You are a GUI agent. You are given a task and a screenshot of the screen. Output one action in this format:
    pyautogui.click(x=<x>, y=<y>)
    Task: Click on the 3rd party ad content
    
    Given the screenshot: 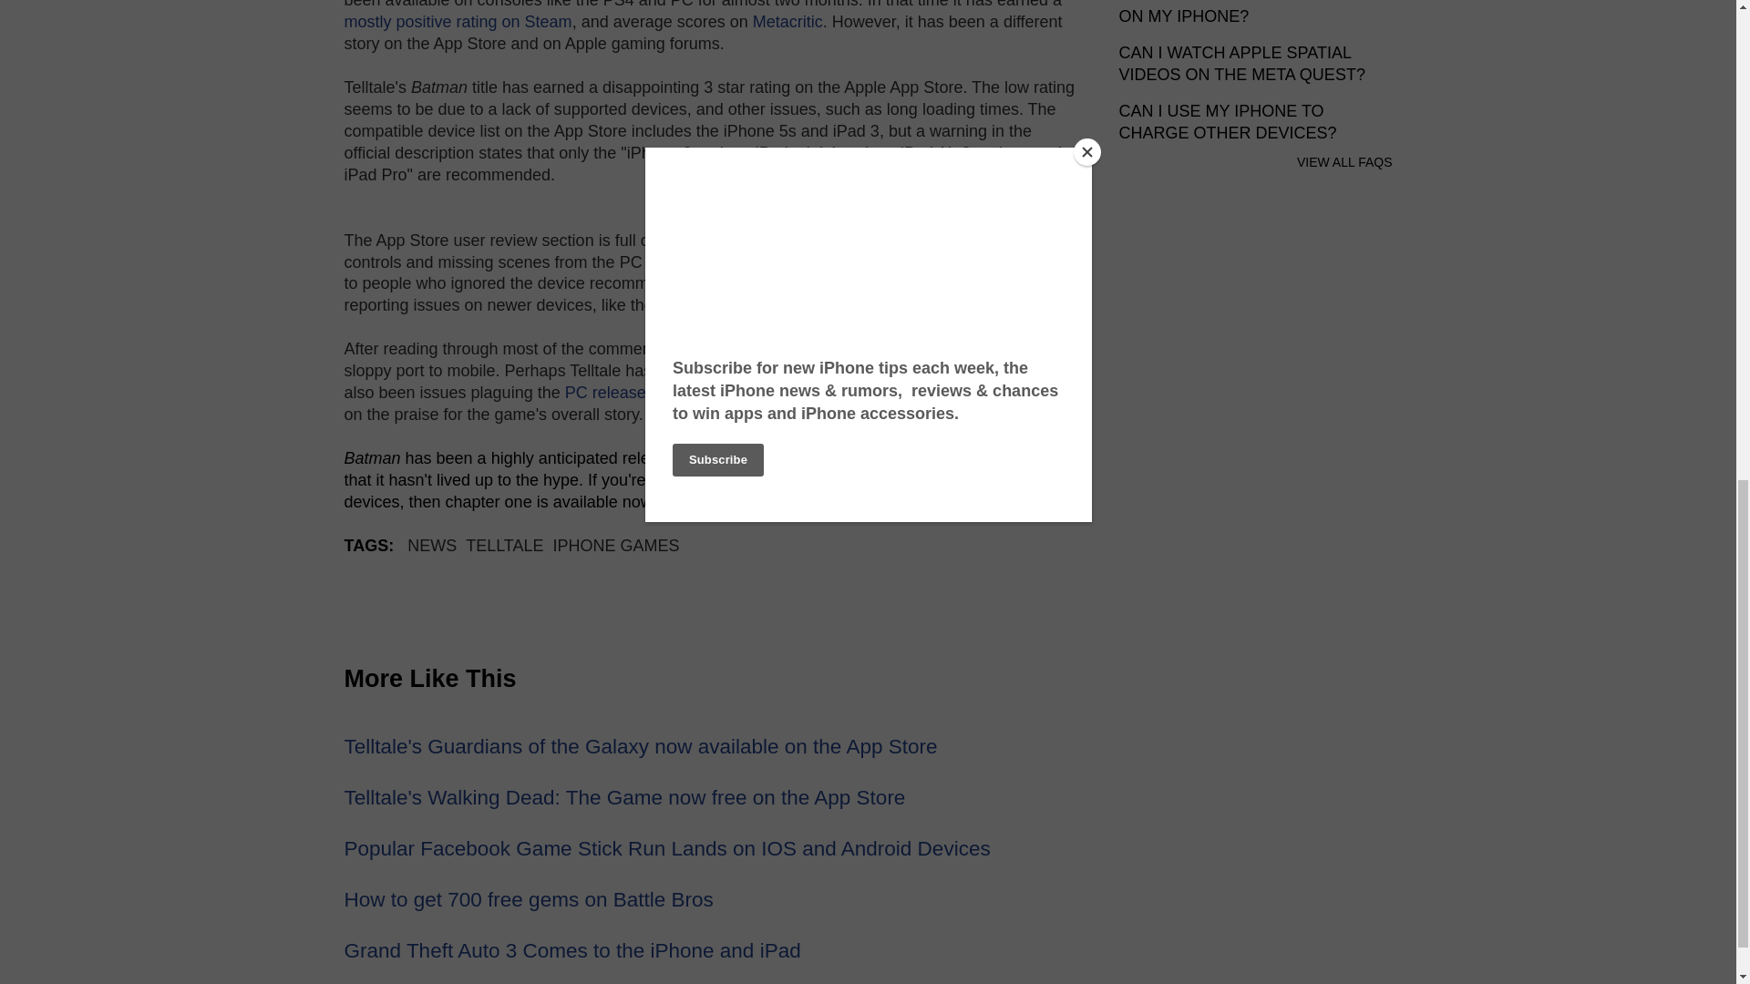 What is the action you would take?
    pyautogui.click(x=1256, y=636)
    